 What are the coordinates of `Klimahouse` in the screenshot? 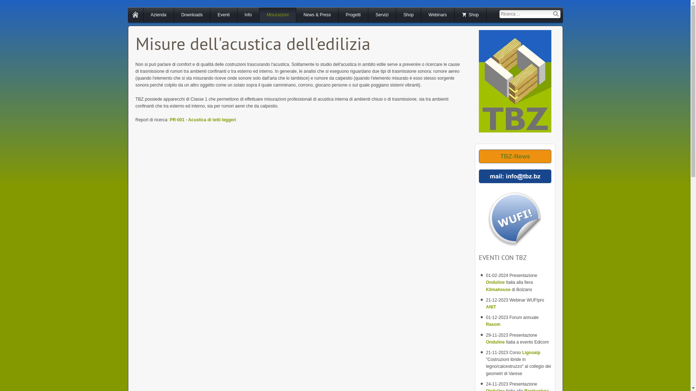 It's located at (499, 290).